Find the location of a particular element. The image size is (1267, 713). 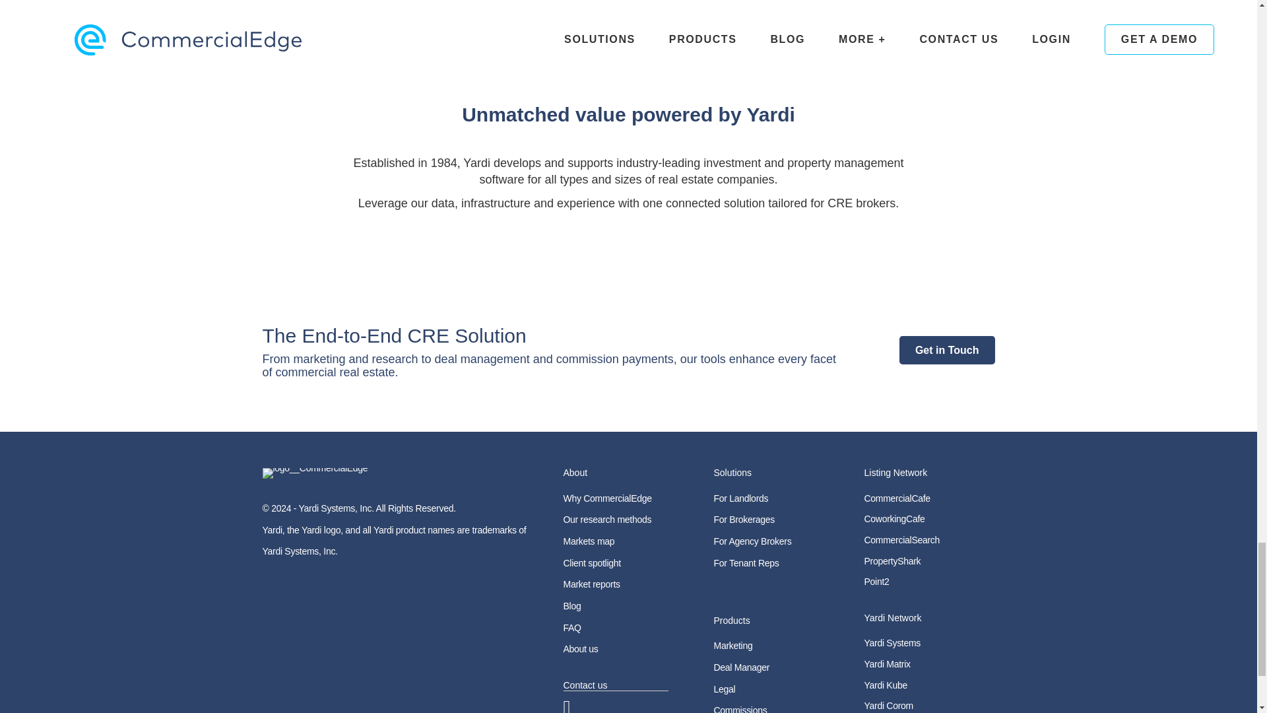

Colliers is located at coordinates (251, 36).